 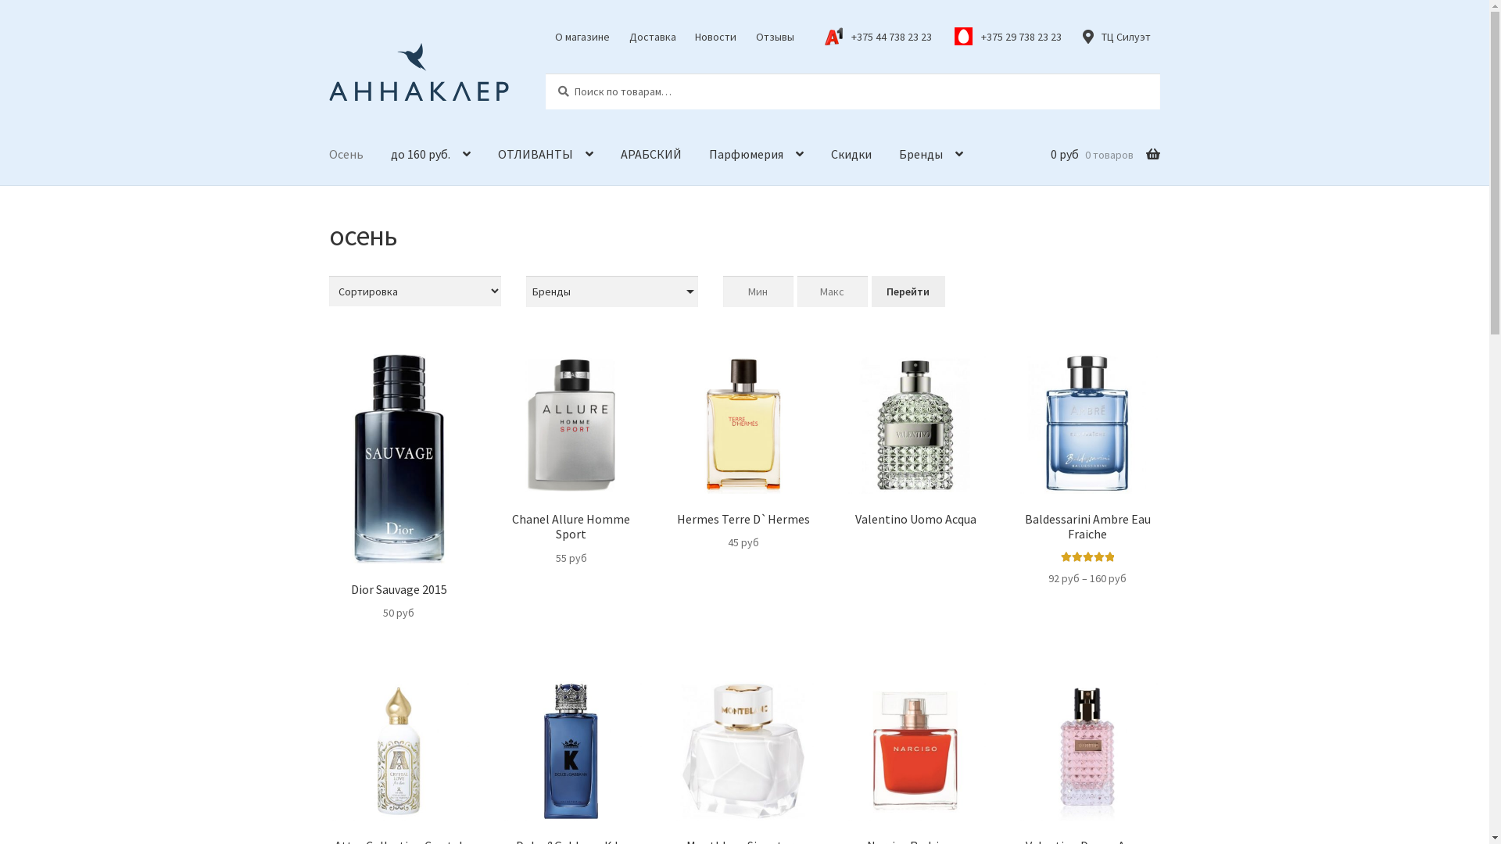 I want to click on +375 29 738 23 23, so click(x=1012, y=37).